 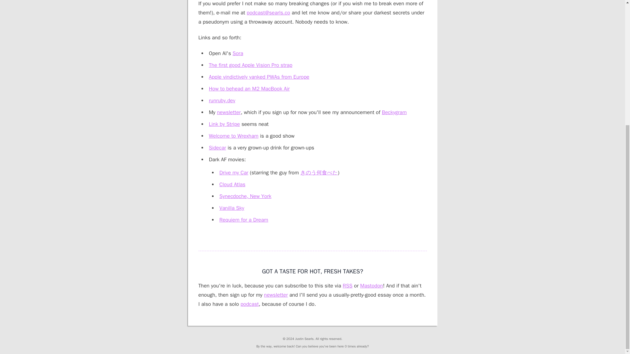 What do you see at coordinates (249, 88) in the screenshot?
I see `How to behead an M2 MacBook Air` at bounding box center [249, 88].